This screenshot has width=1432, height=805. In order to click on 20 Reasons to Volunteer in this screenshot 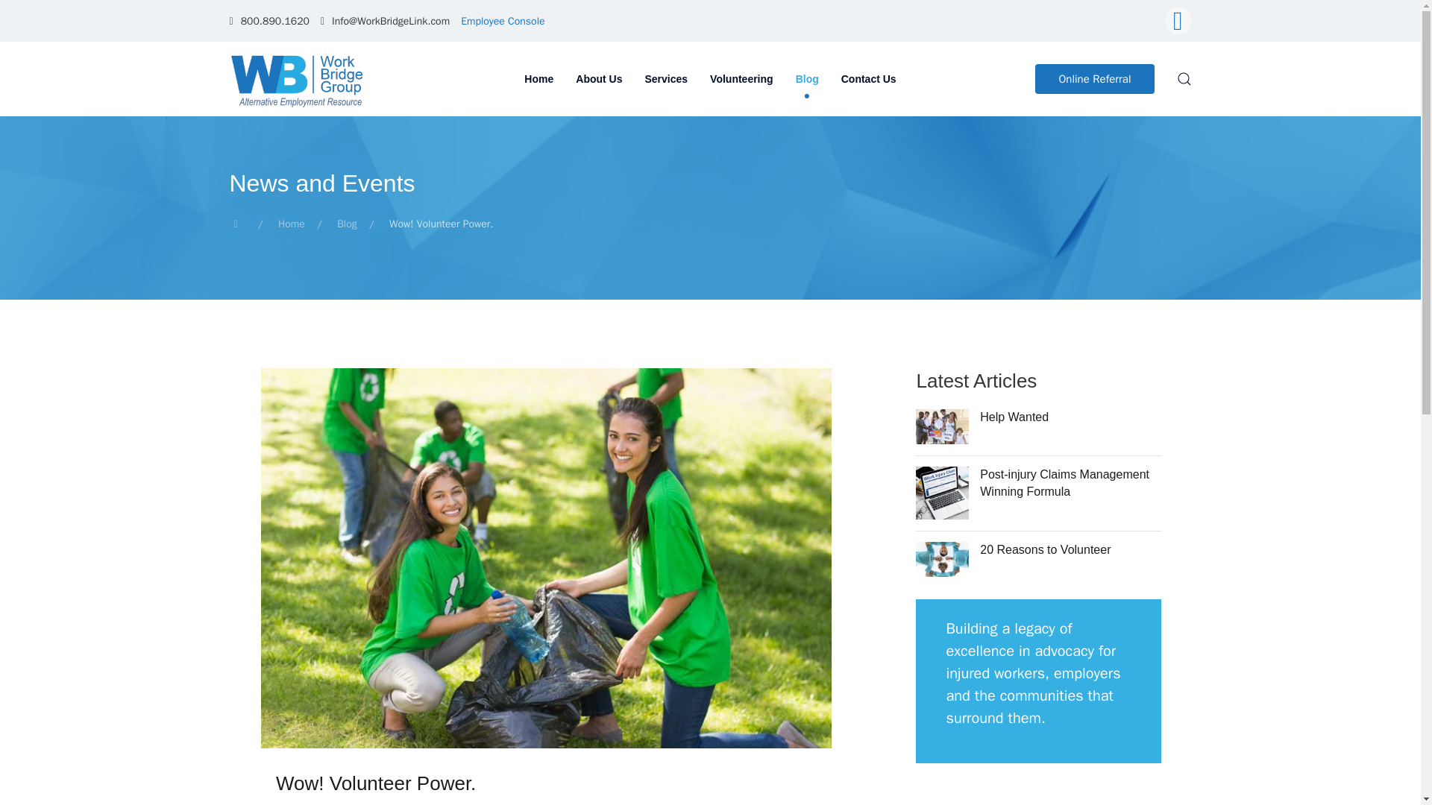, I will do `click(1045, 550)`.